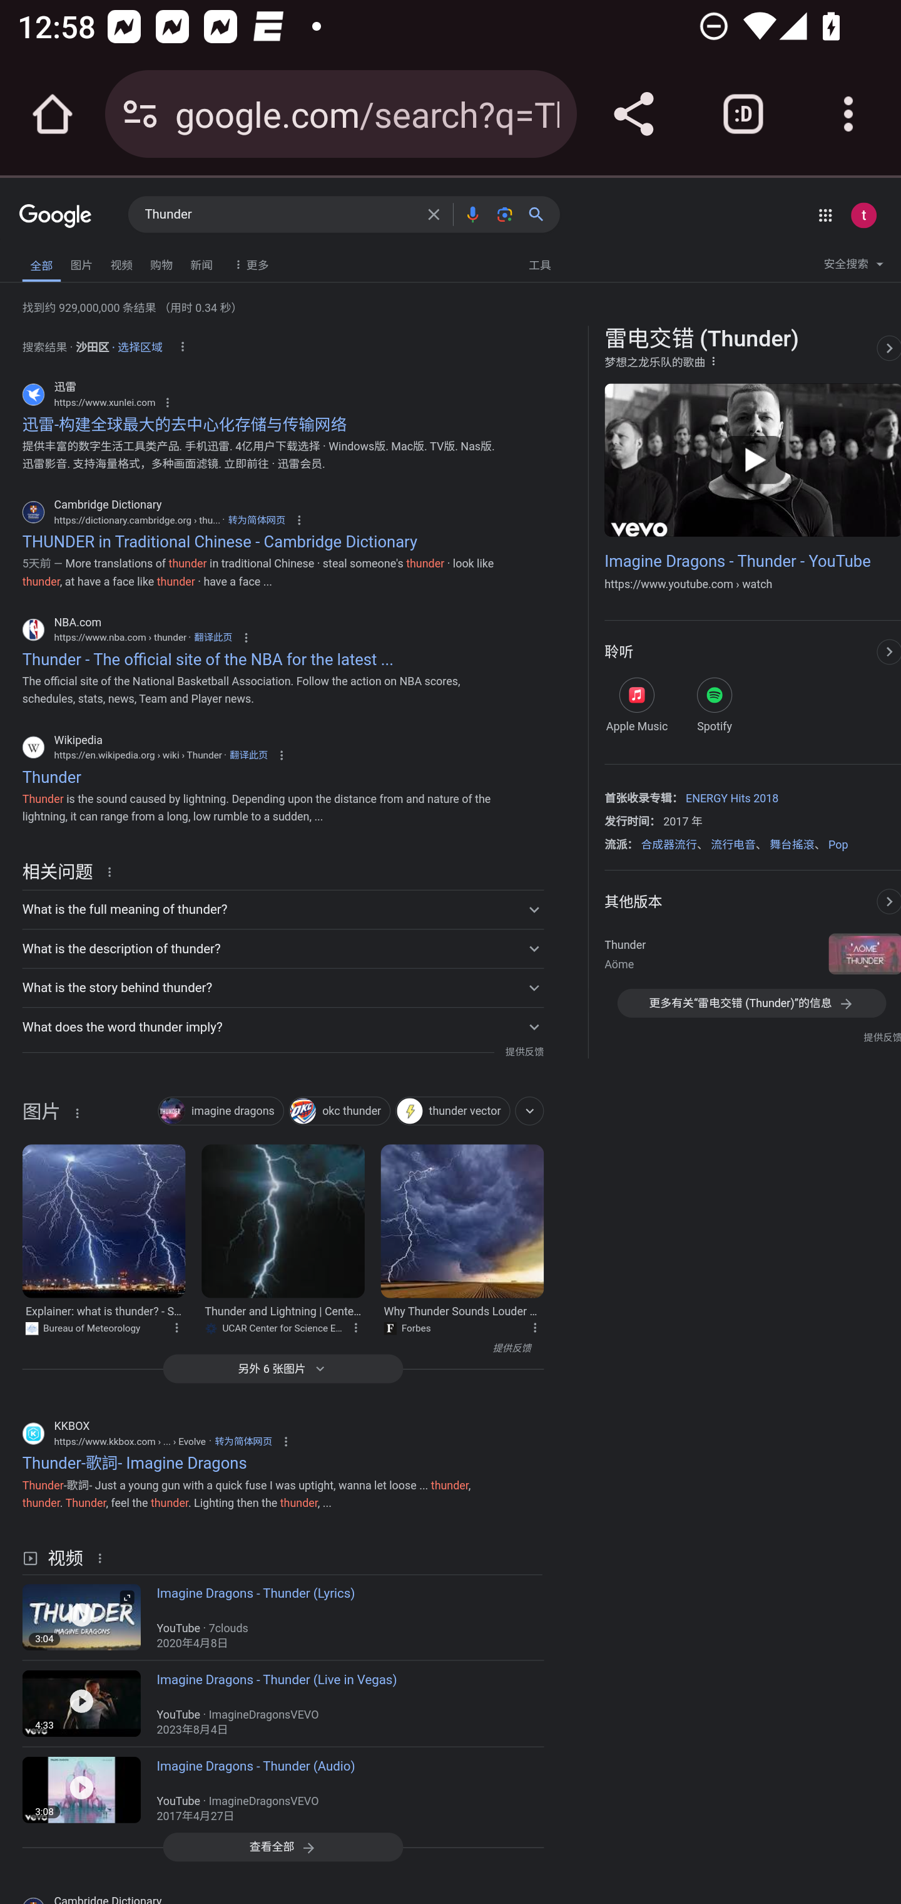 The image size is (901, 1904). I want to click on 位置信息使用方式, so click(181, 347).